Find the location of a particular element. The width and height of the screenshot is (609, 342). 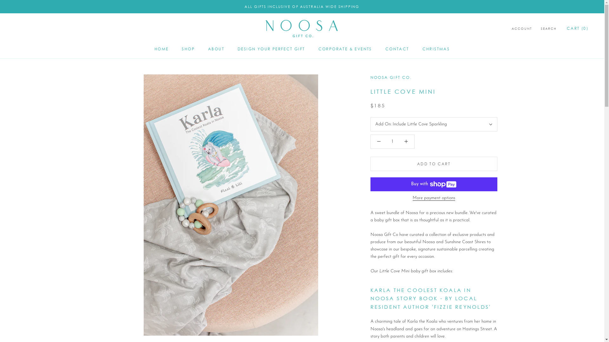

SHOP
SHOP is located at coordinates (188, 49).